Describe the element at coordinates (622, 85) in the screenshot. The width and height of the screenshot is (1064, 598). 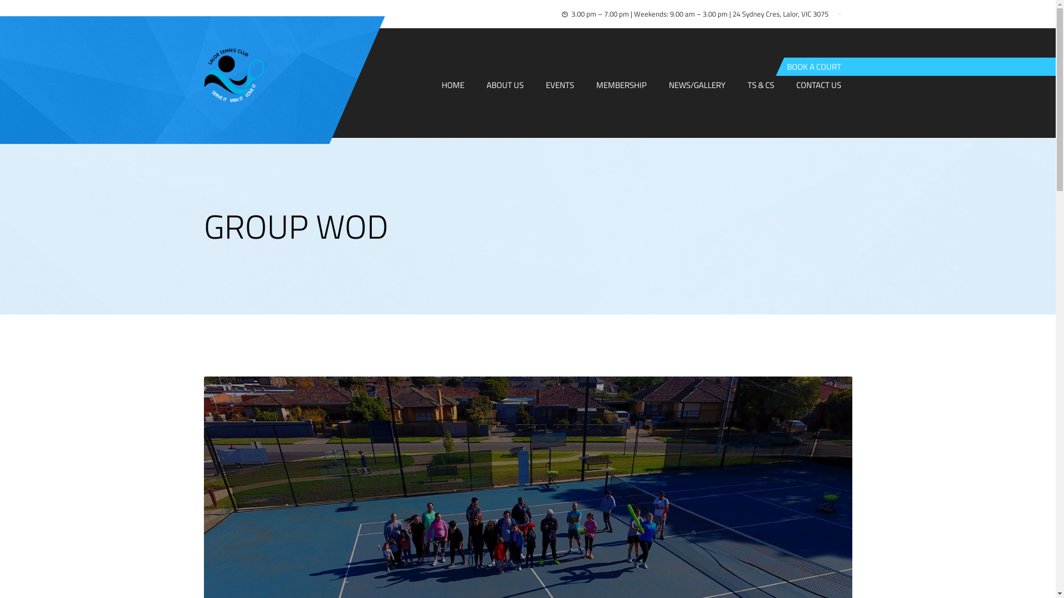
I see `MEMBERSHIP` at that location.